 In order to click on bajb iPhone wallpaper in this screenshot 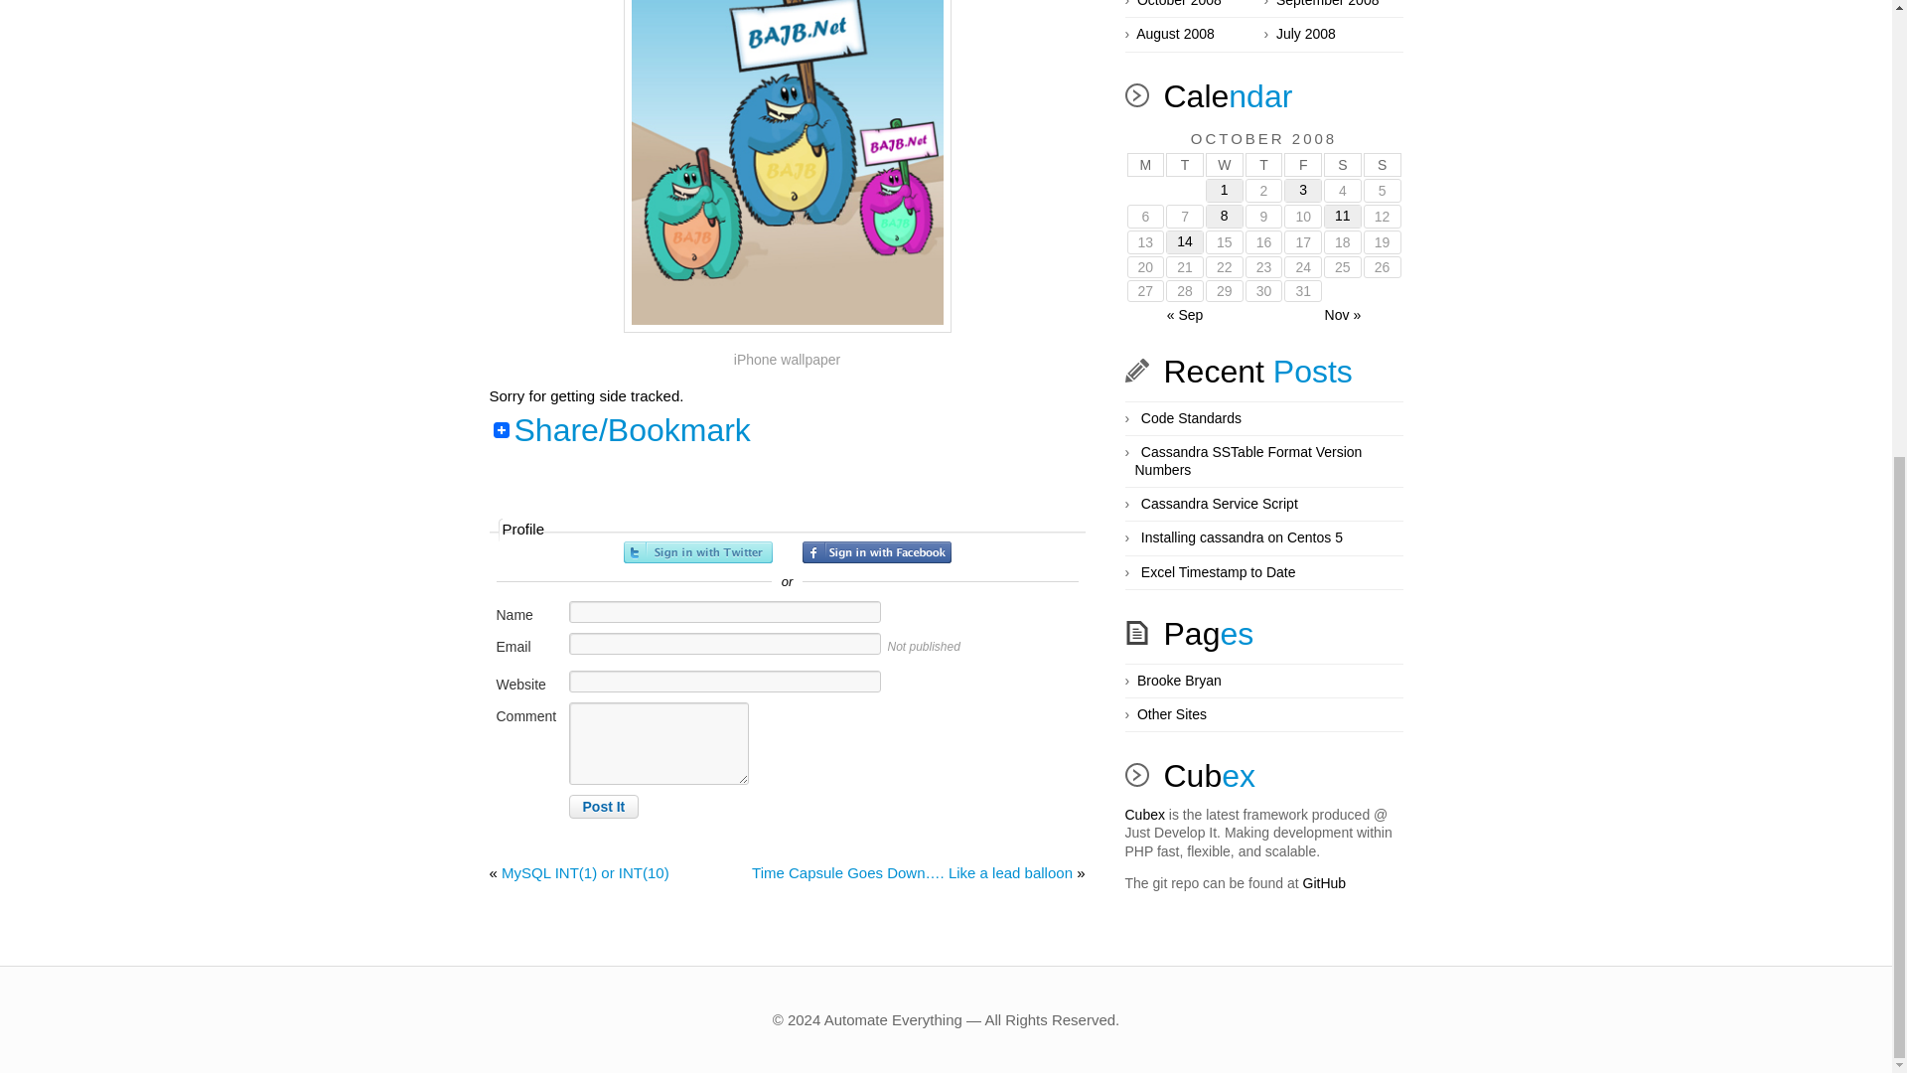, I will do `click(787, 166)`.